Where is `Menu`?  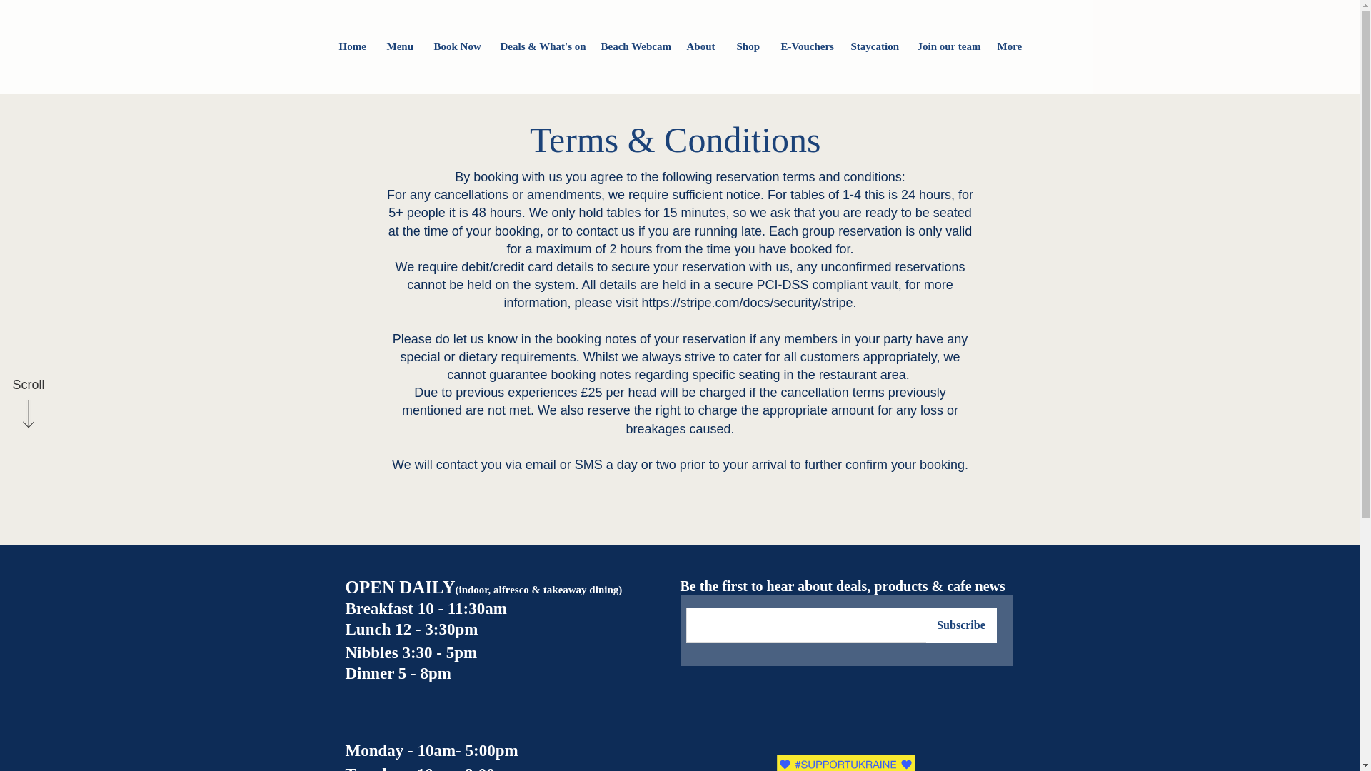
Menu is located at coordinates (398, 46).